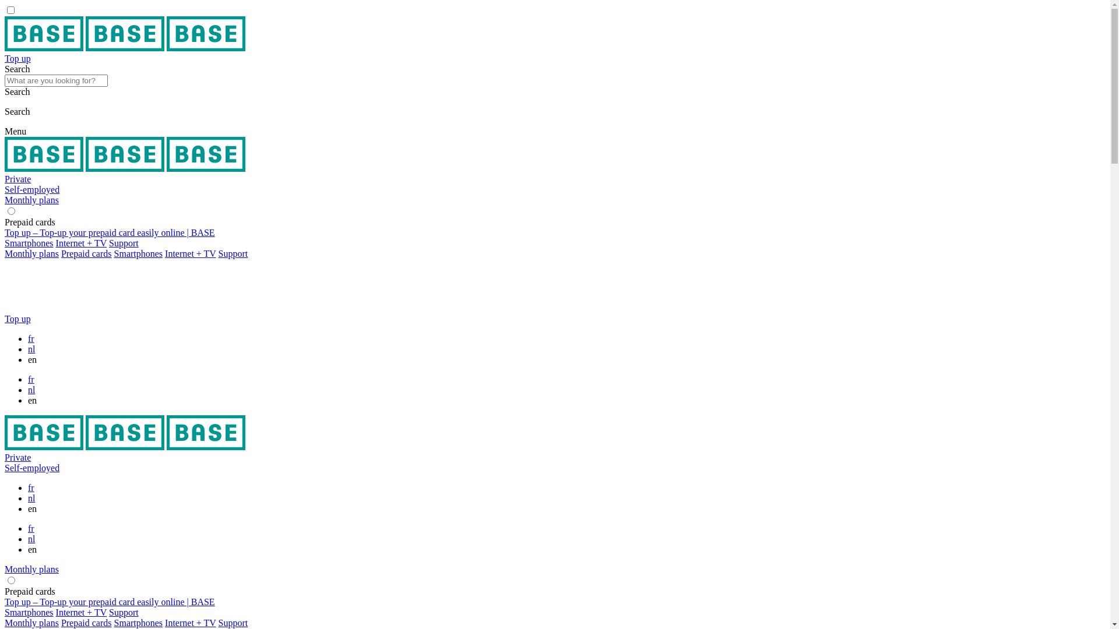  What do you see at coordinates (31, 539) in the screenshot?
I see `nl` at bounding box center [31, 539].